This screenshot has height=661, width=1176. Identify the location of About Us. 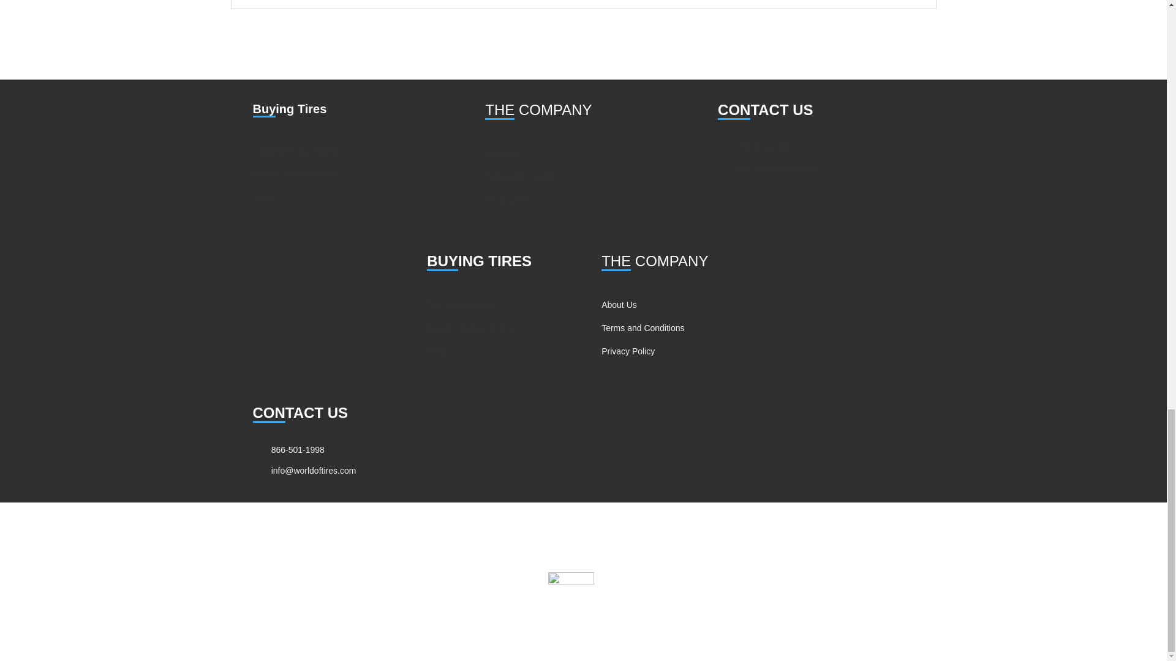
(502, 154).